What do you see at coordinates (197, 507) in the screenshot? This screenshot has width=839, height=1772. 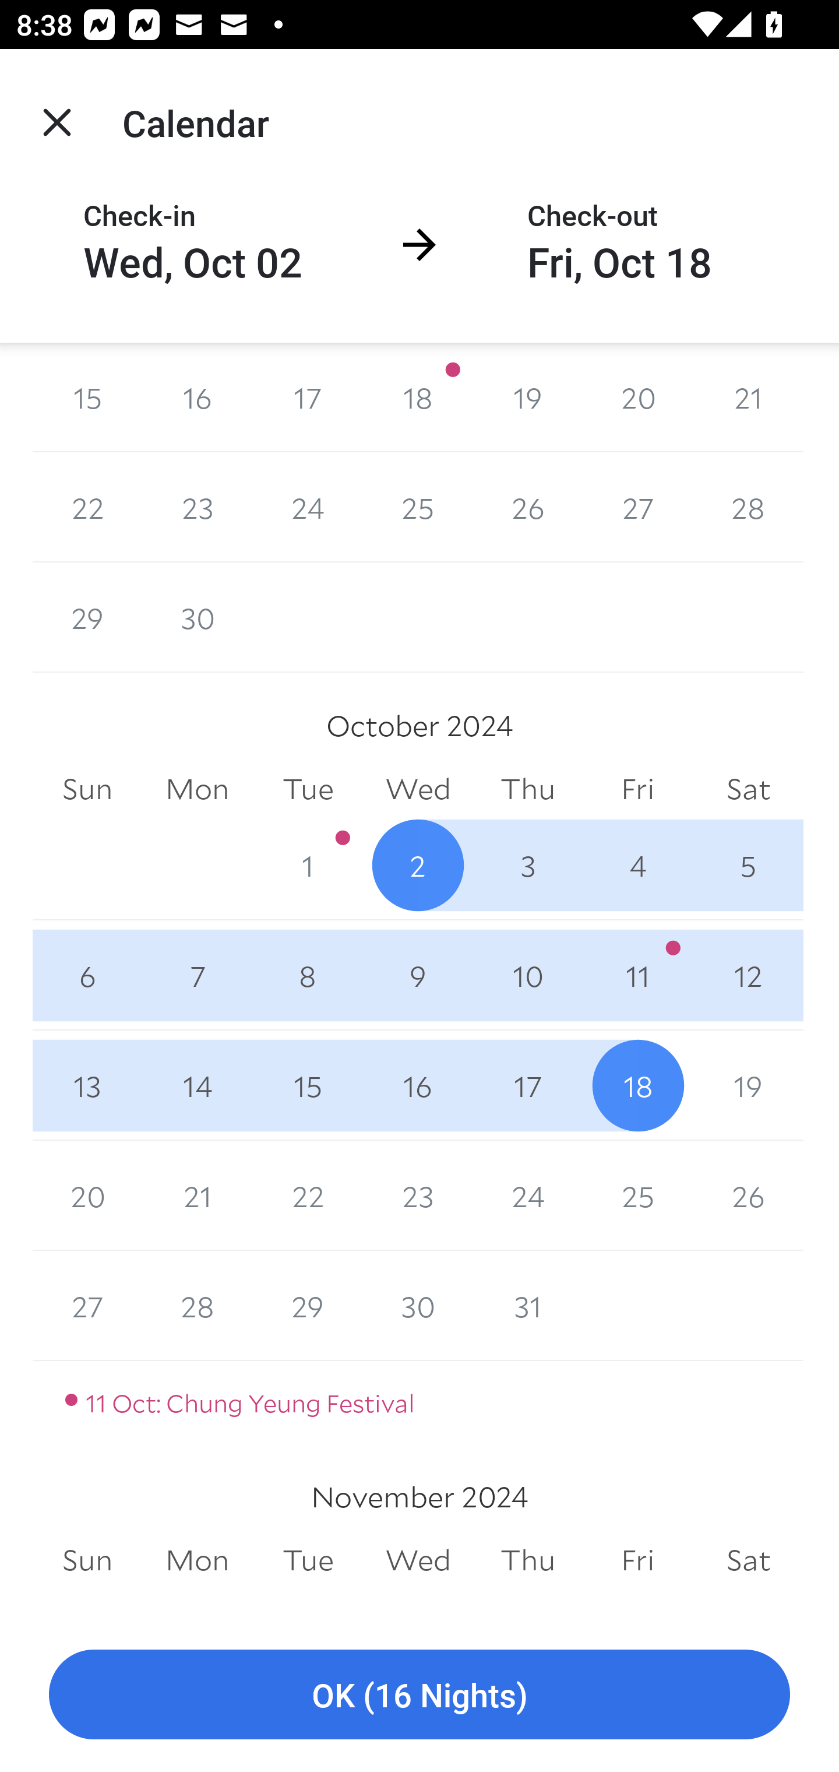 I see `23 23 September 2024` at bounding box center [197, 507].